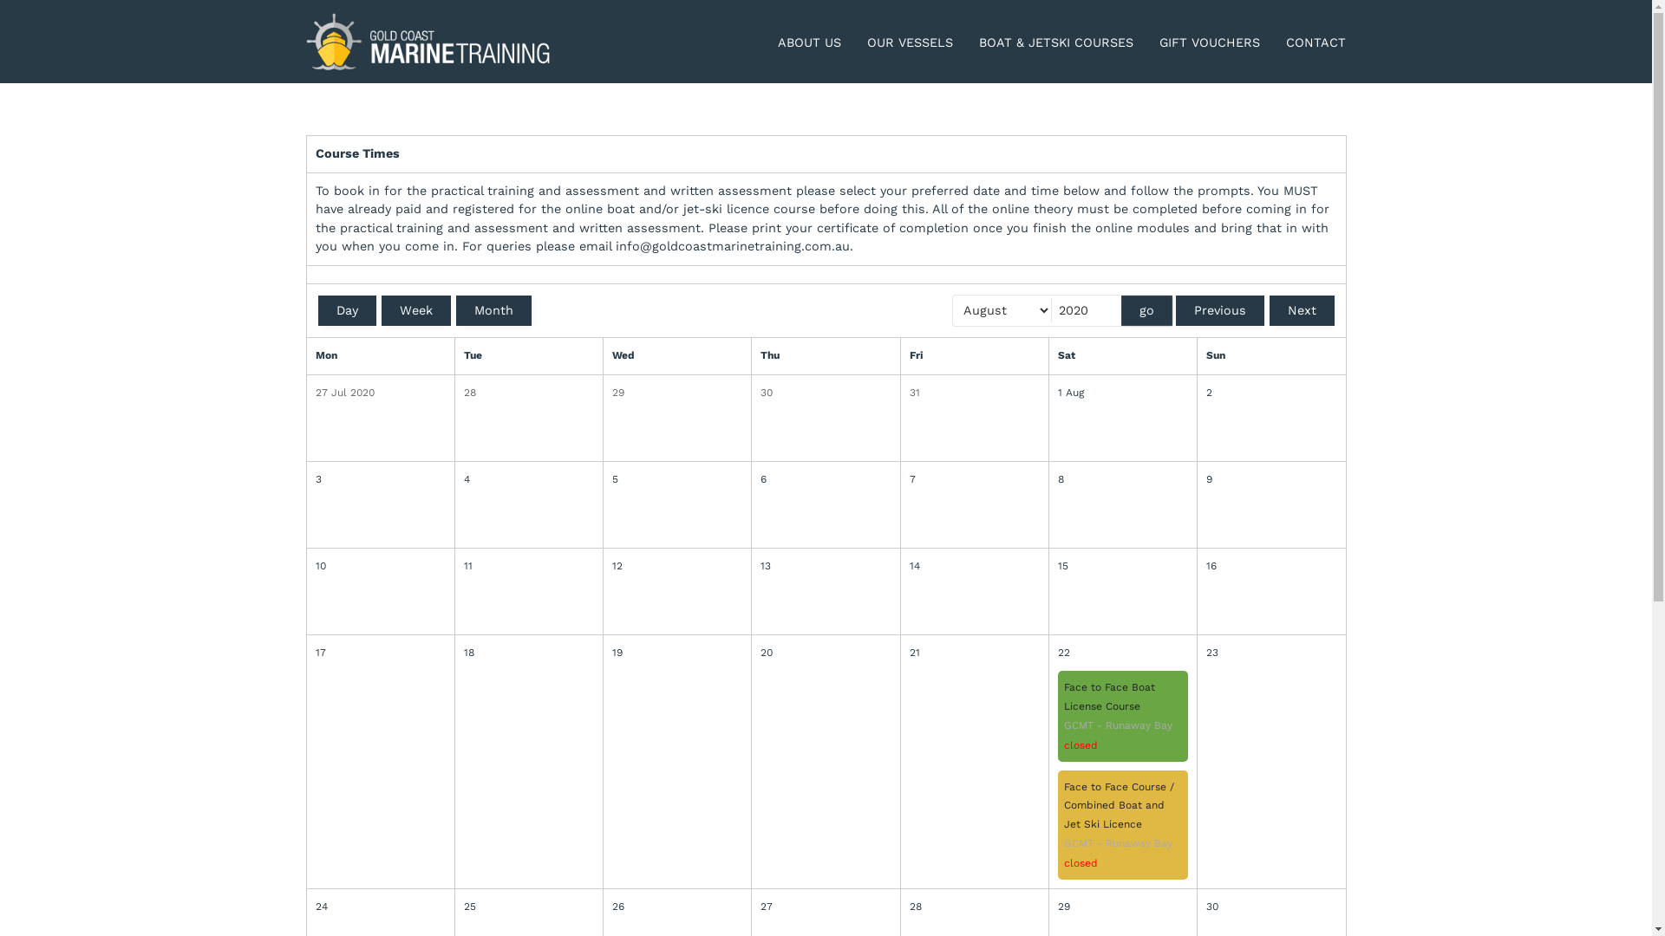 The width and height of the screenshot is (1665, 936). What do you see at coordinates (529, 907) in the screenshot?
I see `25` at bounding box center [529, 907].